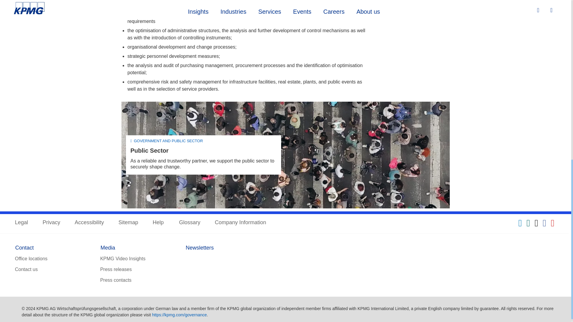 The width and height of the screenshot is (573, 322). Describe the element at coordinates (51, 223) in the screenshot. I see `Privacy` at that location.